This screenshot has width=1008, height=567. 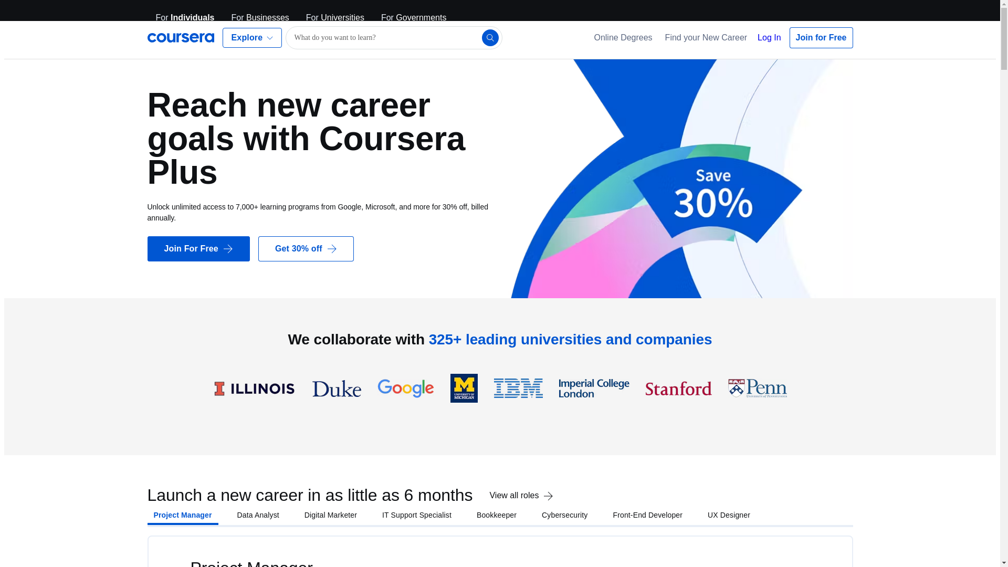 What do you see at coordinates (648, 517) in the screenshot?
I see `Front-End Developer` at bounding box center [648, 517].